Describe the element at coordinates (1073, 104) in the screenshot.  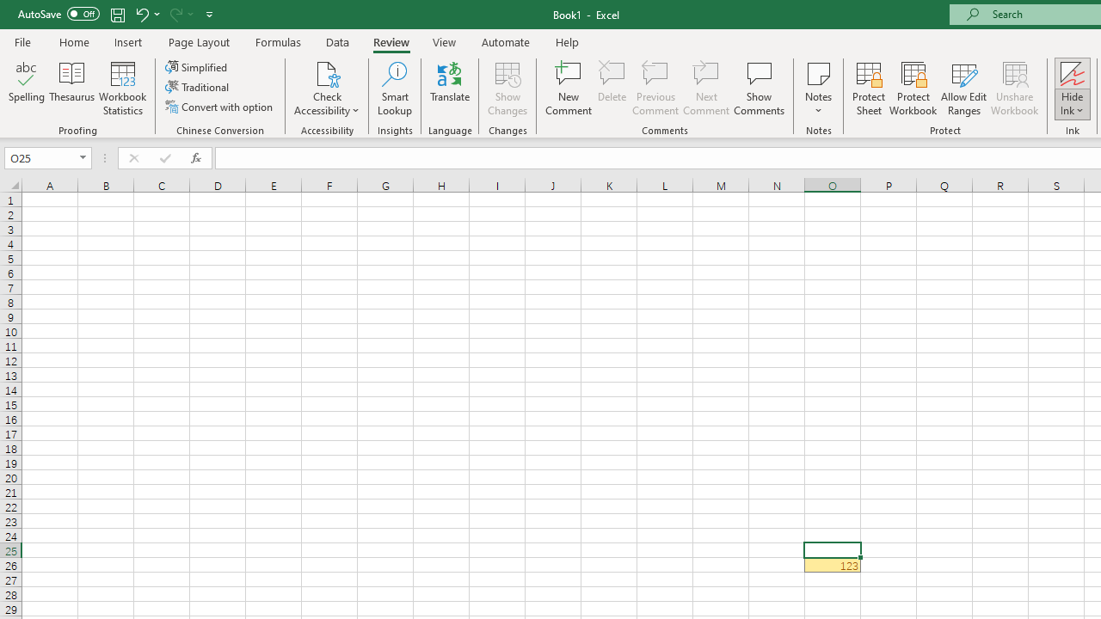
I see `More Options` at that location.